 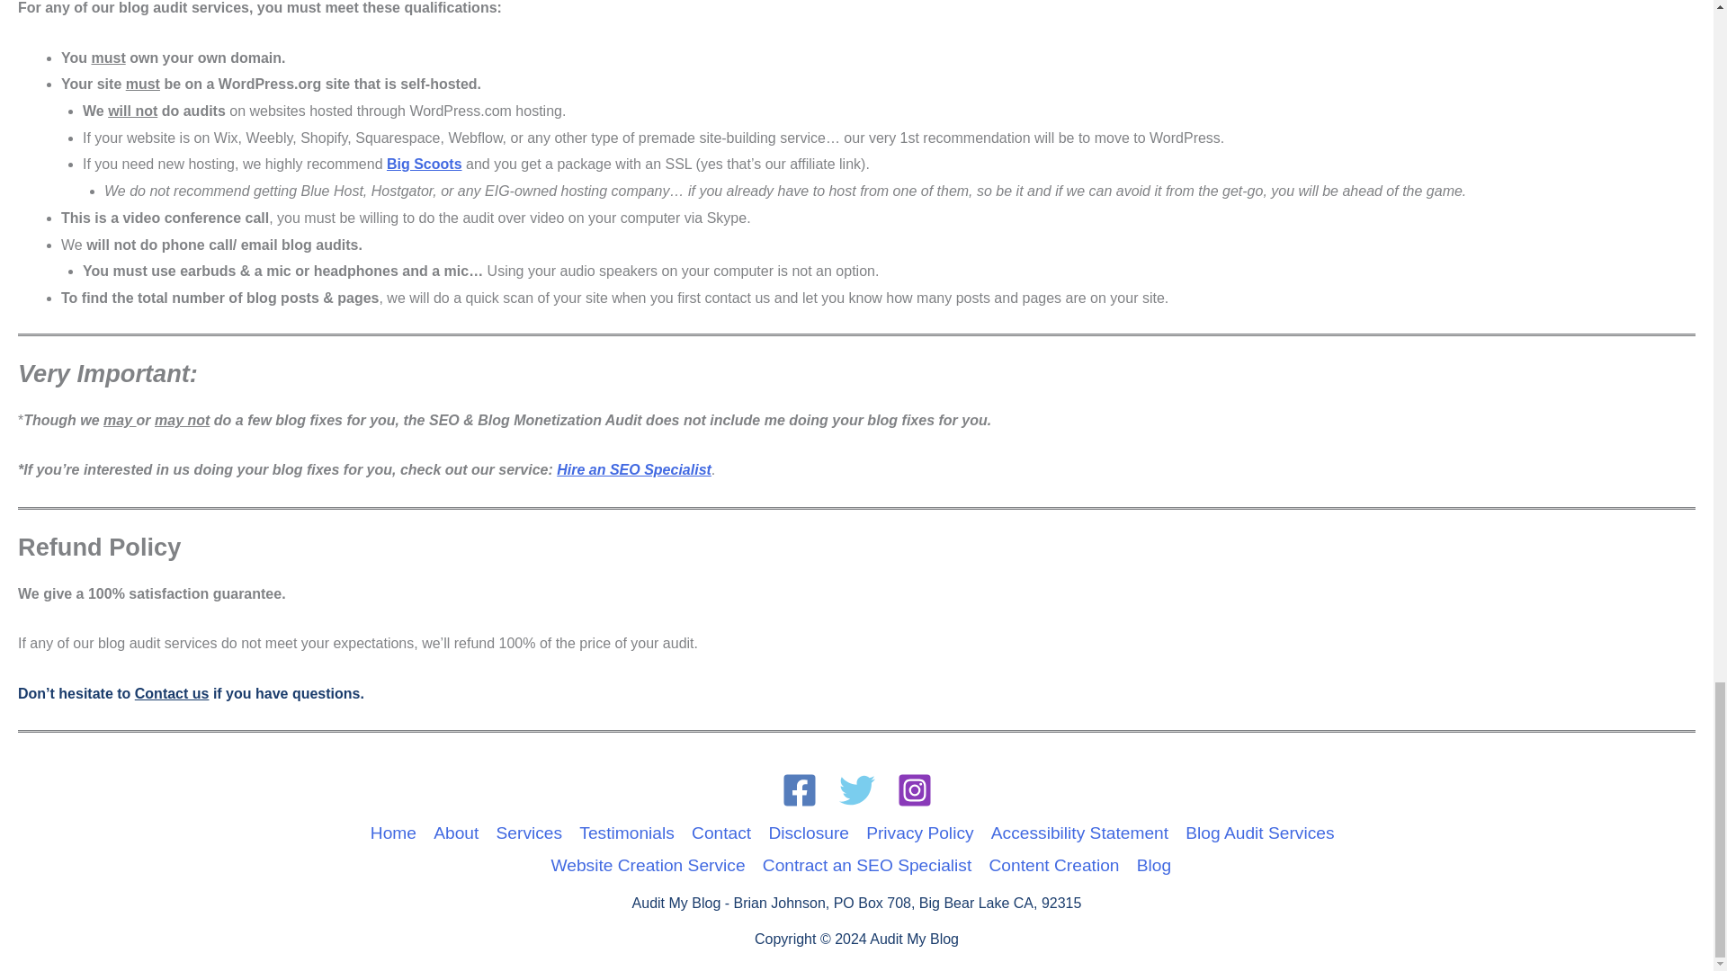 What do you see at coordinates (720, 833) in the screenshot?
I see `Contact` at bounding box center [720, 833].